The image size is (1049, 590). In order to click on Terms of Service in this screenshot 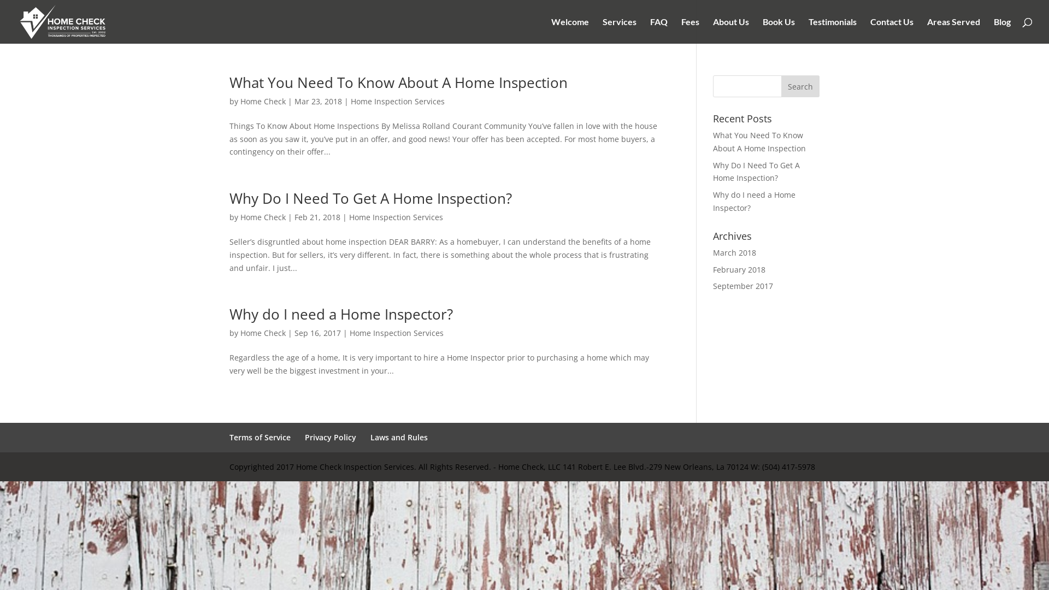, I will do `click(260, 437)`.